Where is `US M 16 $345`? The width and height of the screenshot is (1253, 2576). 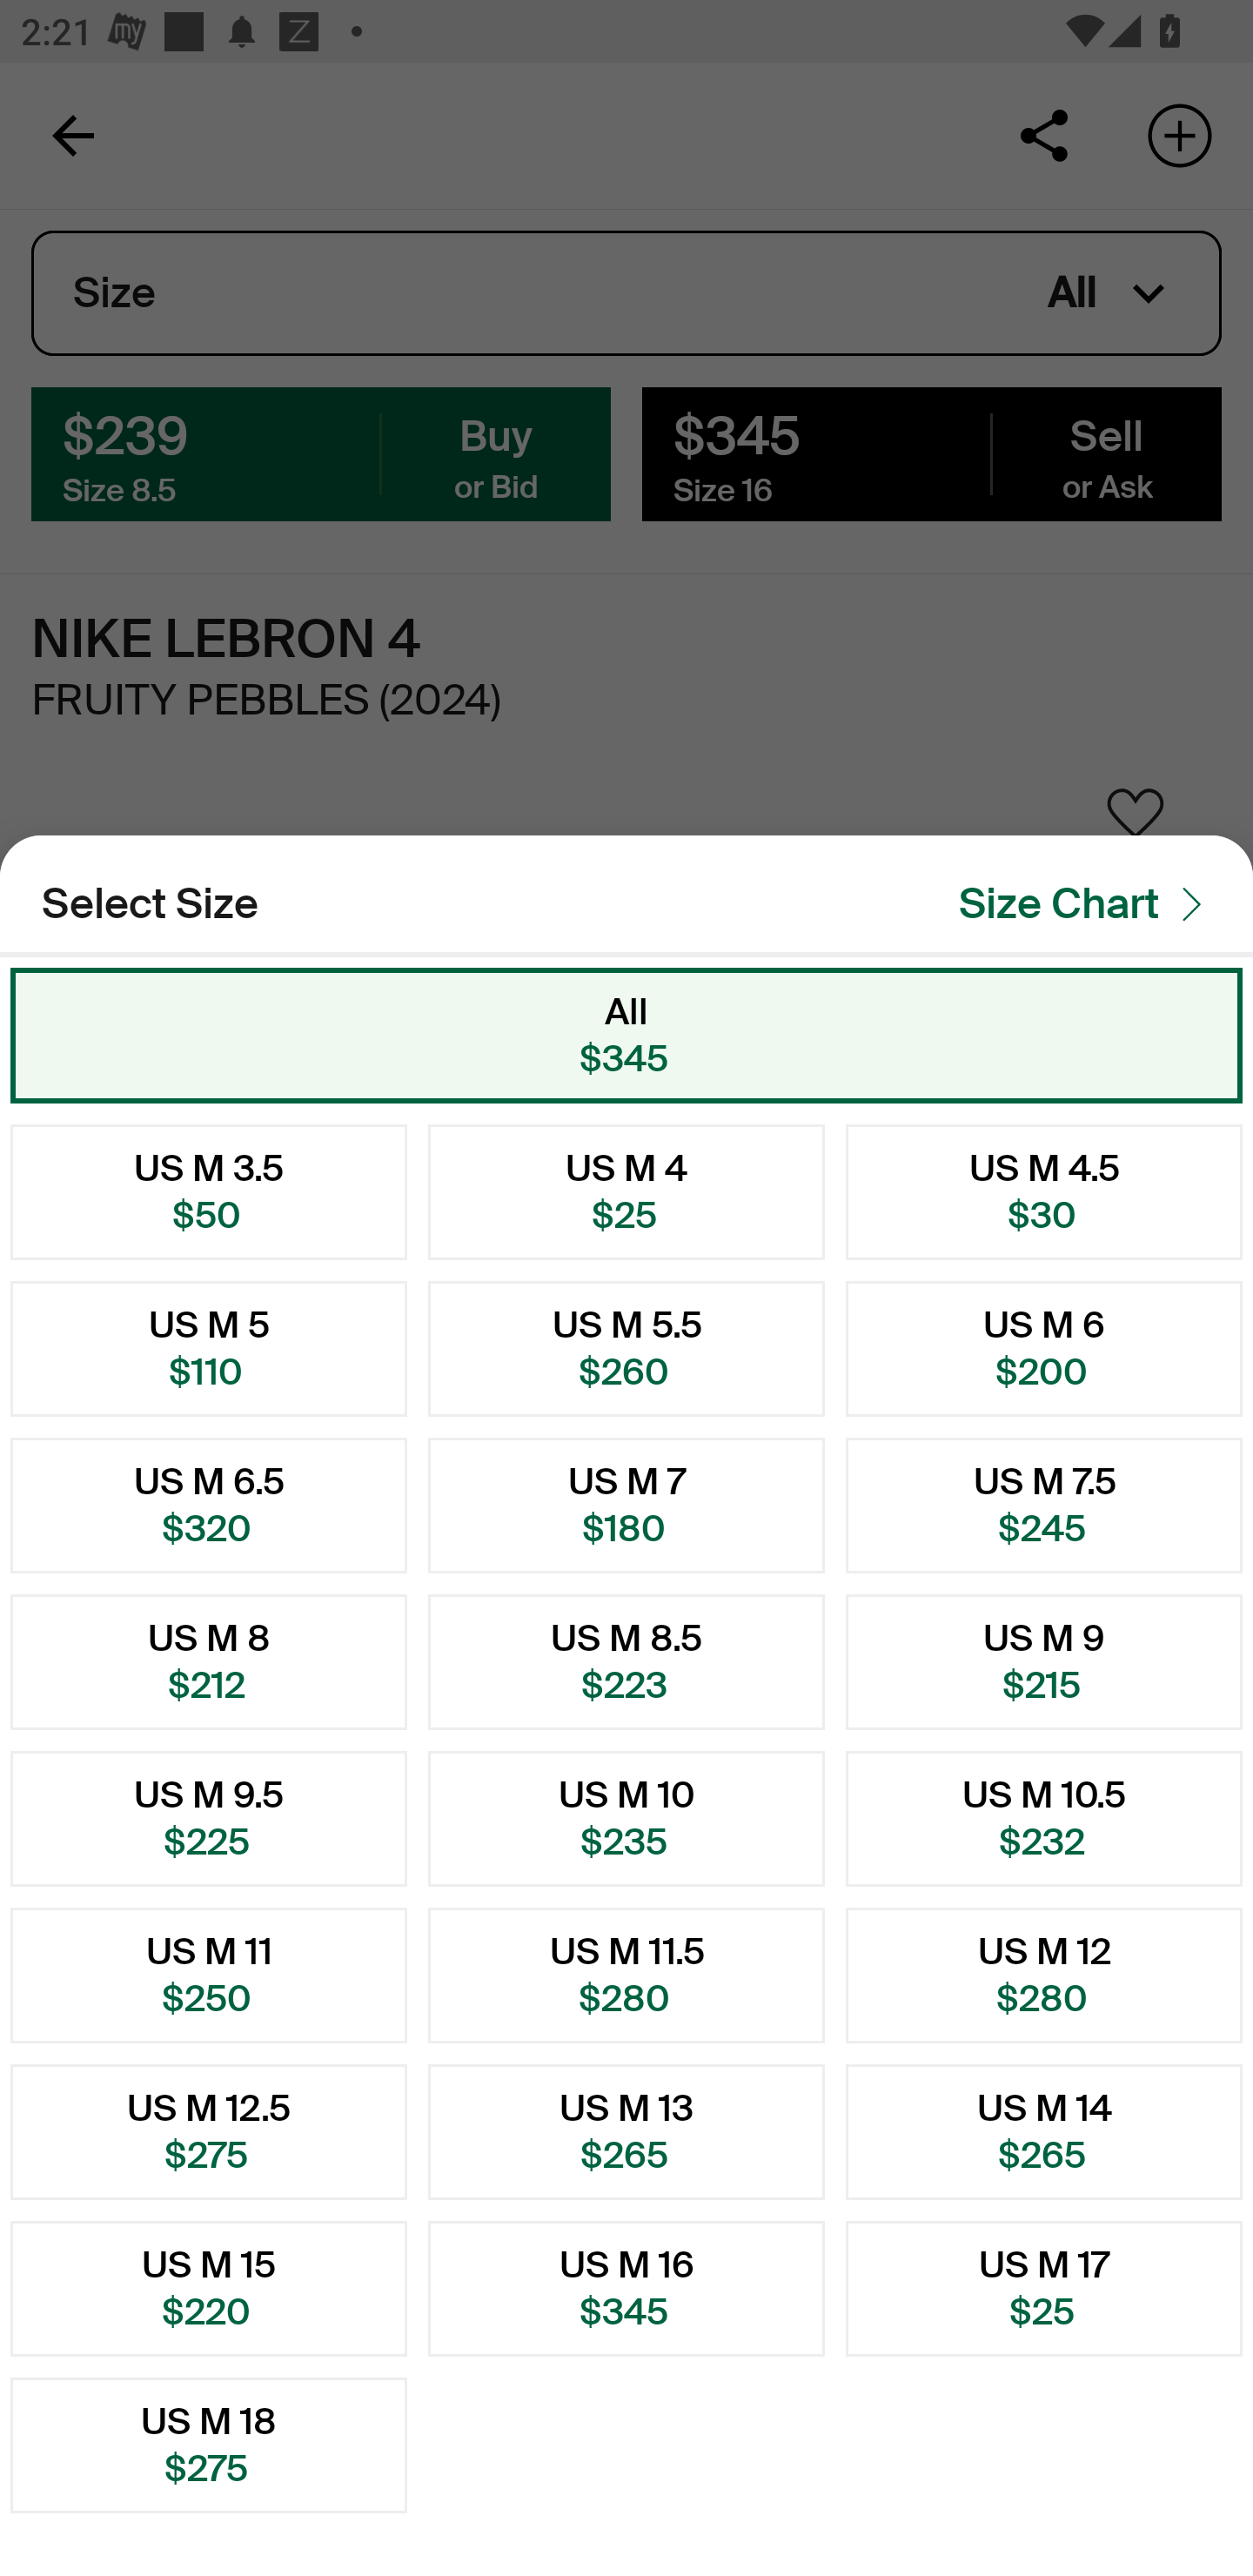 US M 16 $345 is located at coordinates (626, 2289).